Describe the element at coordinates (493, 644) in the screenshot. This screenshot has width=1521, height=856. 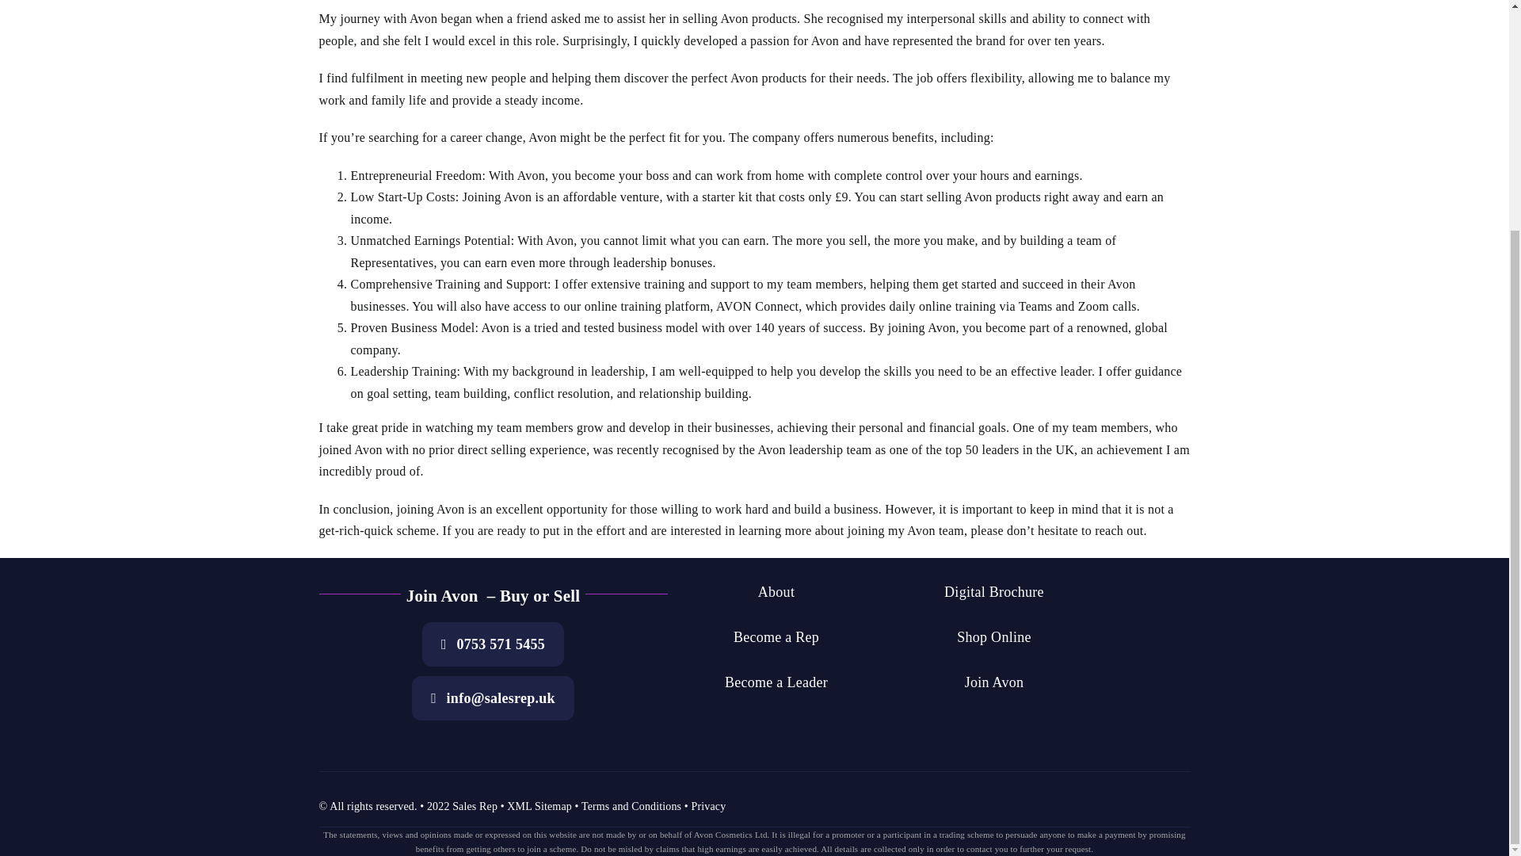
I see `0753 571 5455` at that location.